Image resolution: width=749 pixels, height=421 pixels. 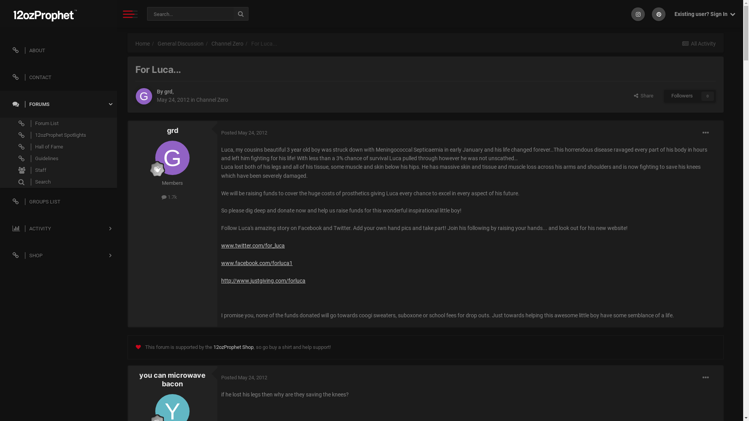 What do you see at coordinates (705, 14) in the screenshot?
I see `Existing user? Sign In  ` at bounding box center [705, 14].